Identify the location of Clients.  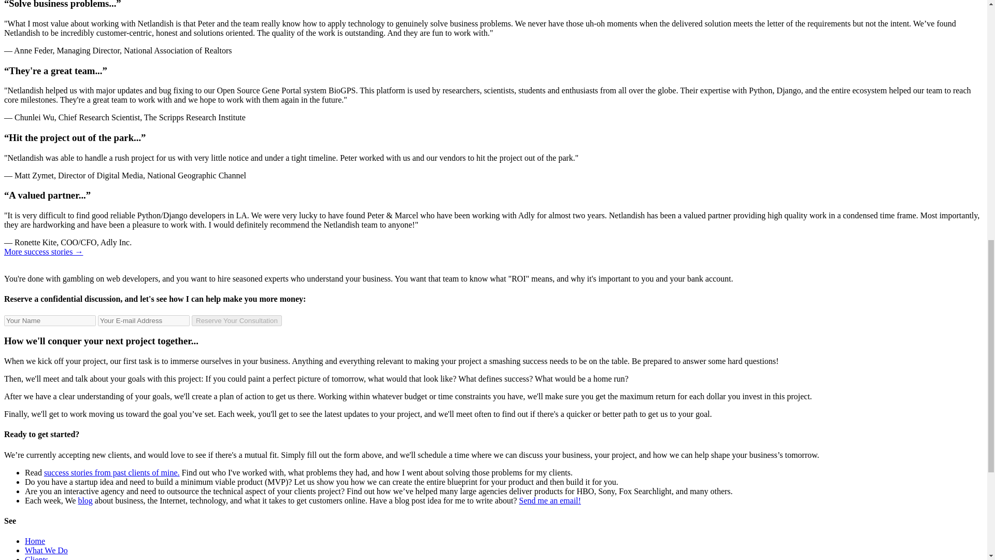
(36, 558).